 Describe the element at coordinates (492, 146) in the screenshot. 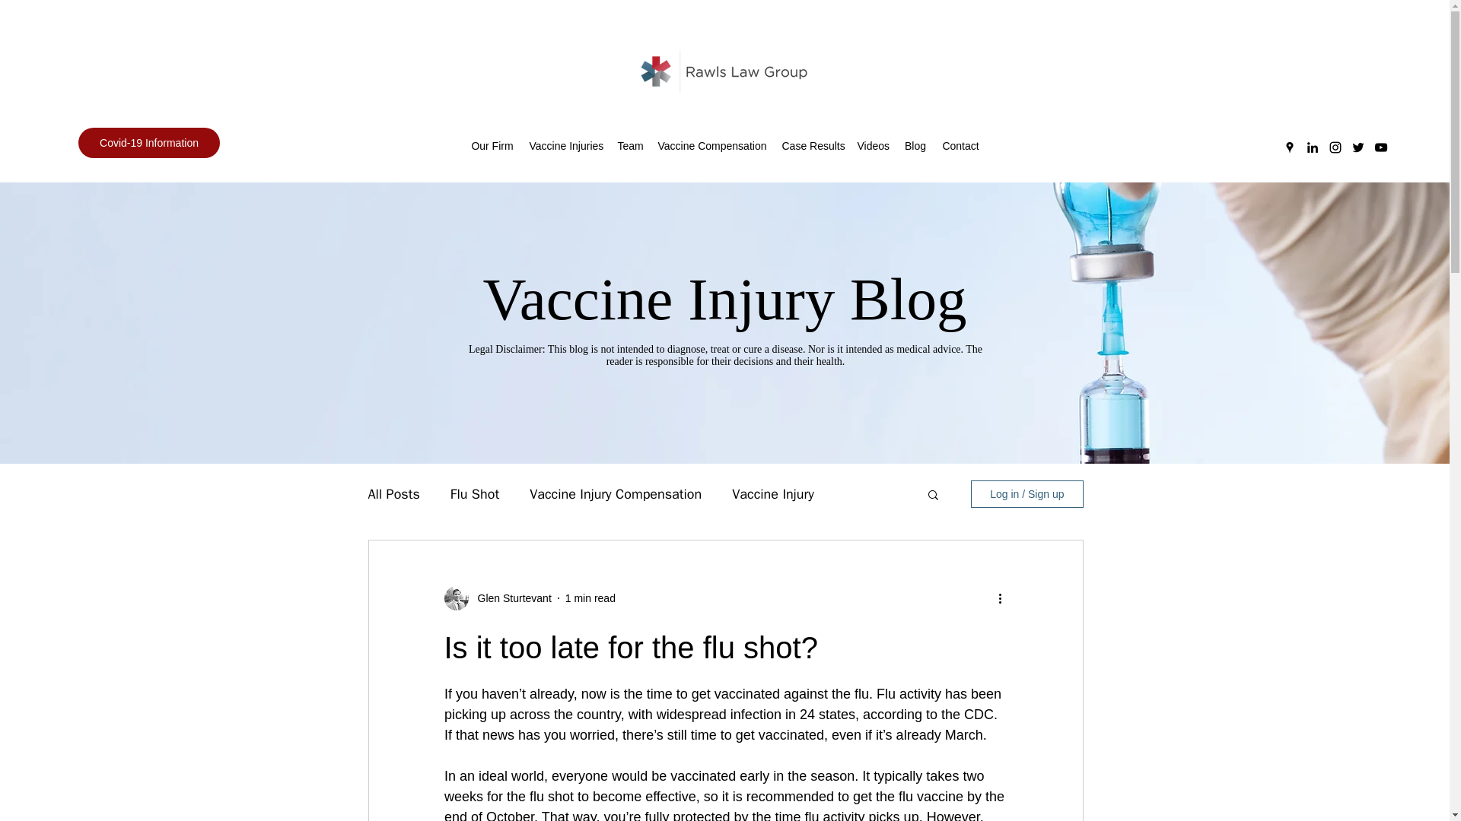

I see `Our Firm` at that location.